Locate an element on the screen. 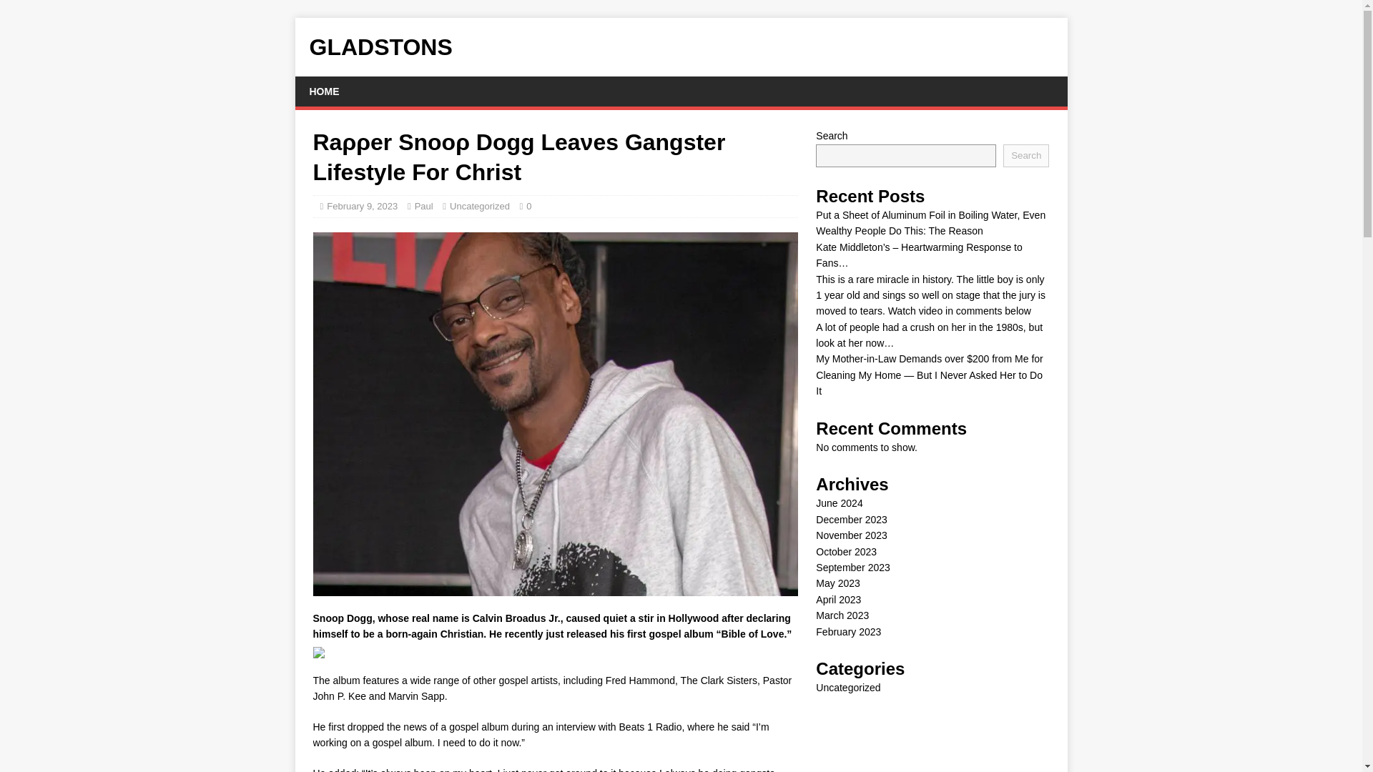 The image size is (1373, 772). Paul is located at coordinates (423, 206).